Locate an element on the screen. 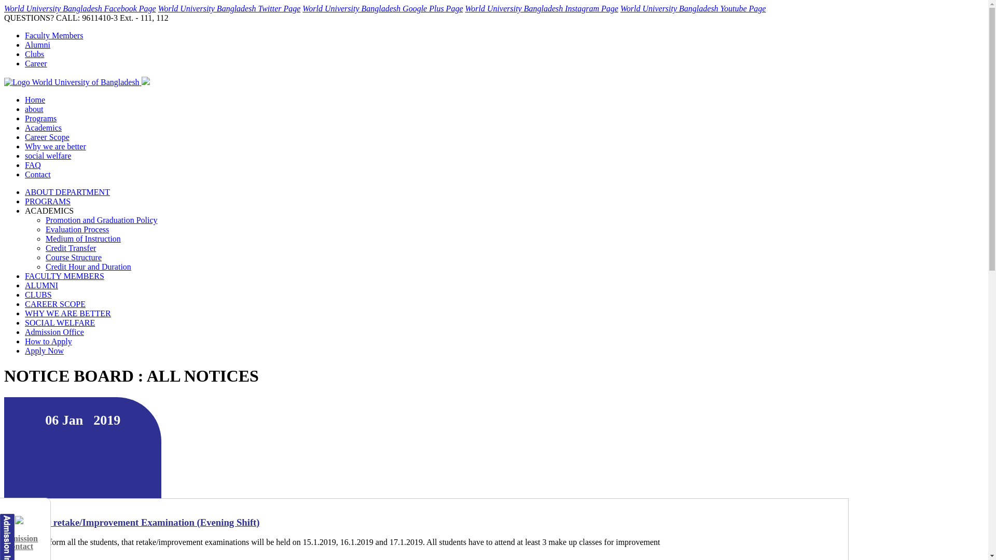 This screenshot has height=560, width=996. Logo World University of Bangladesh is located at coordinates (72, 82).